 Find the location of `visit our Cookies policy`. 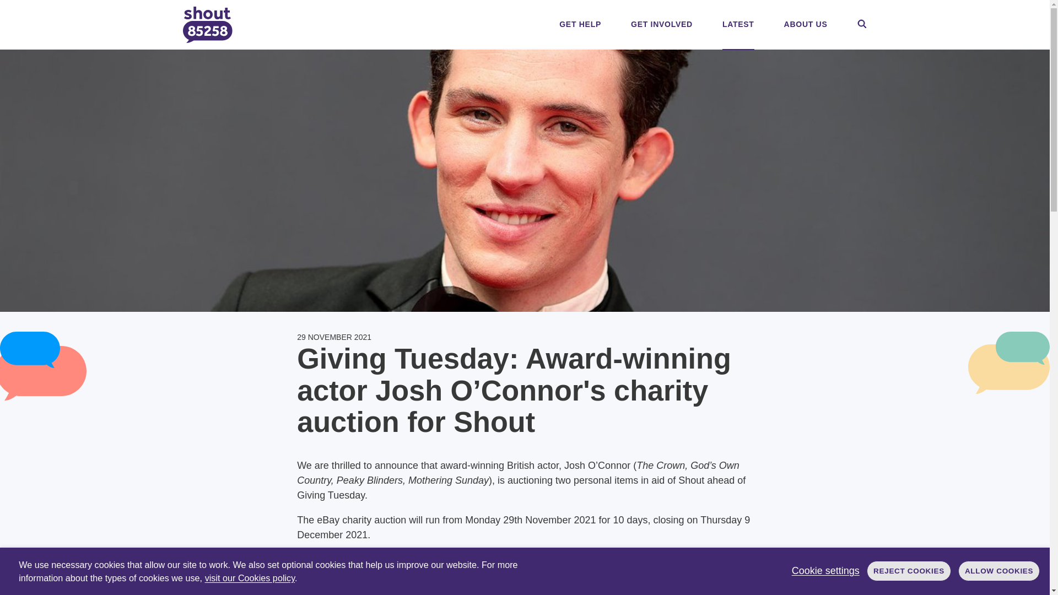

visit our Cookies policy is located at coordinates (250, 578).